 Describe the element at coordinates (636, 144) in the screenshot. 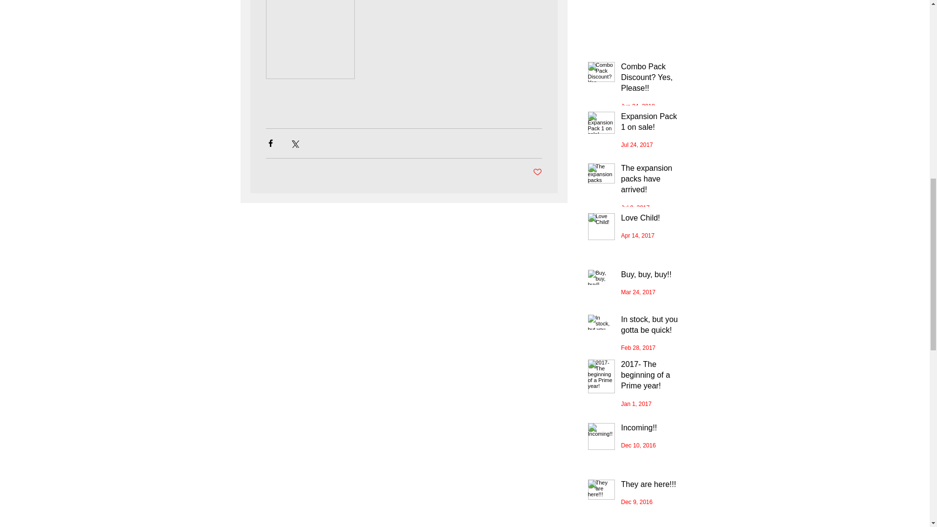

I see `Jul 24, 2017` at that location.